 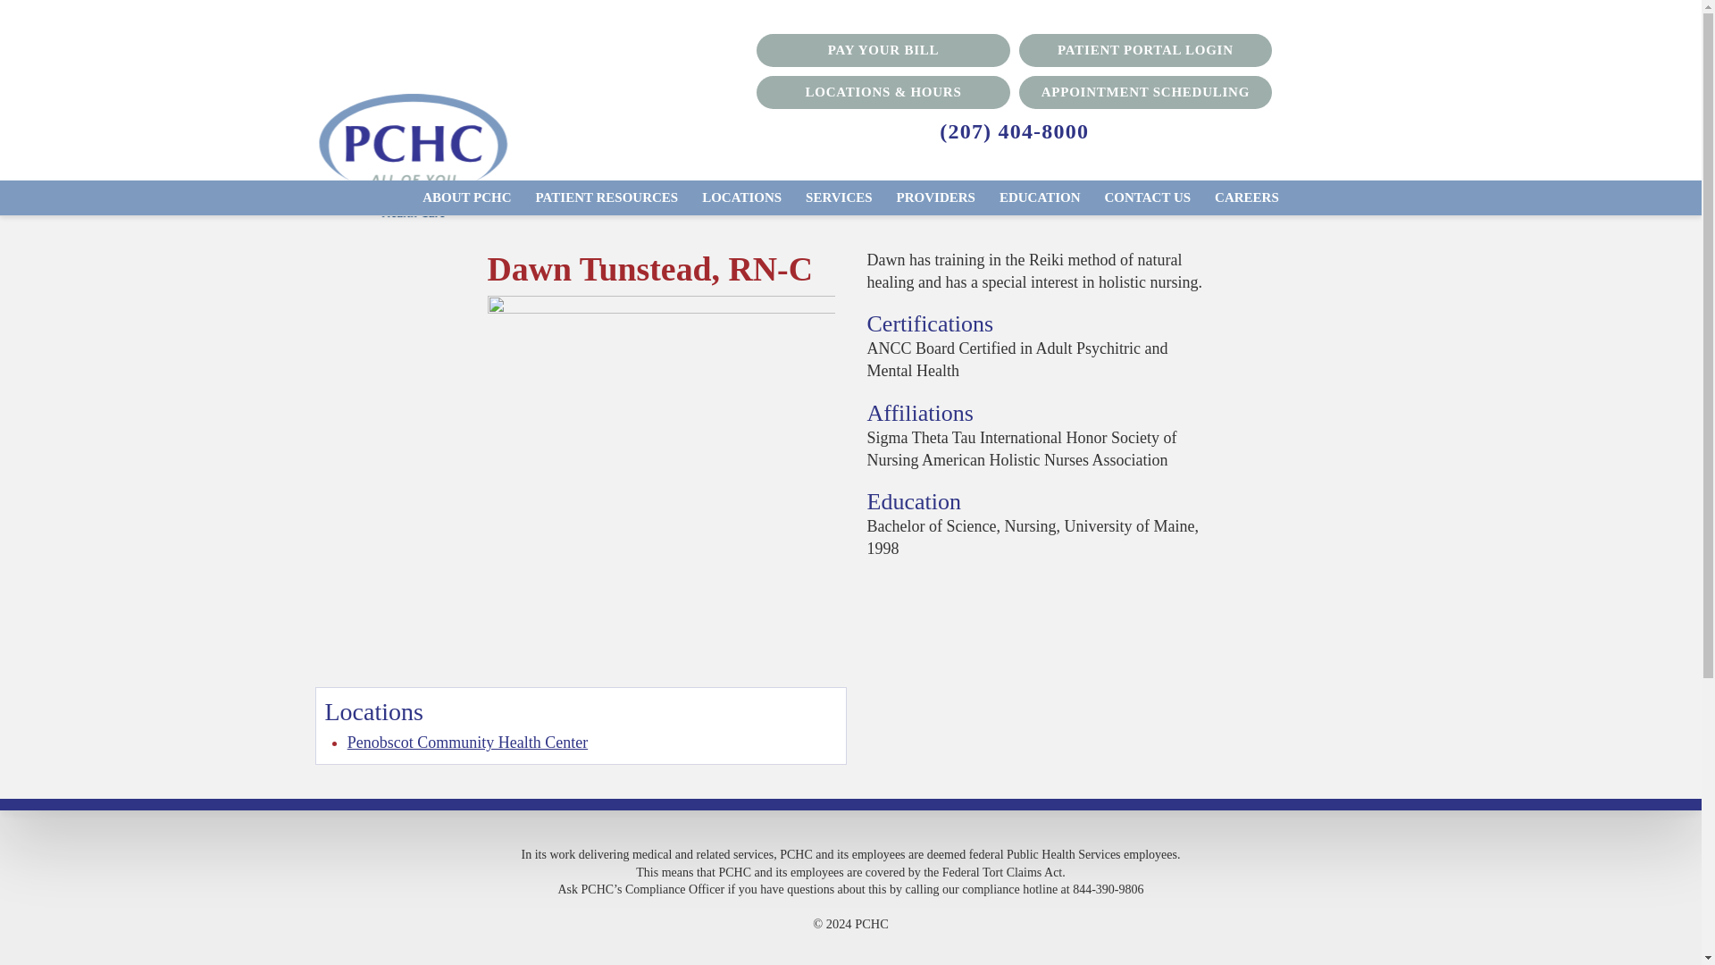 What do you see at coordinates (936, 197) in the screenshot?
I see `PROVIDERS` at bounding box center [936, 197].